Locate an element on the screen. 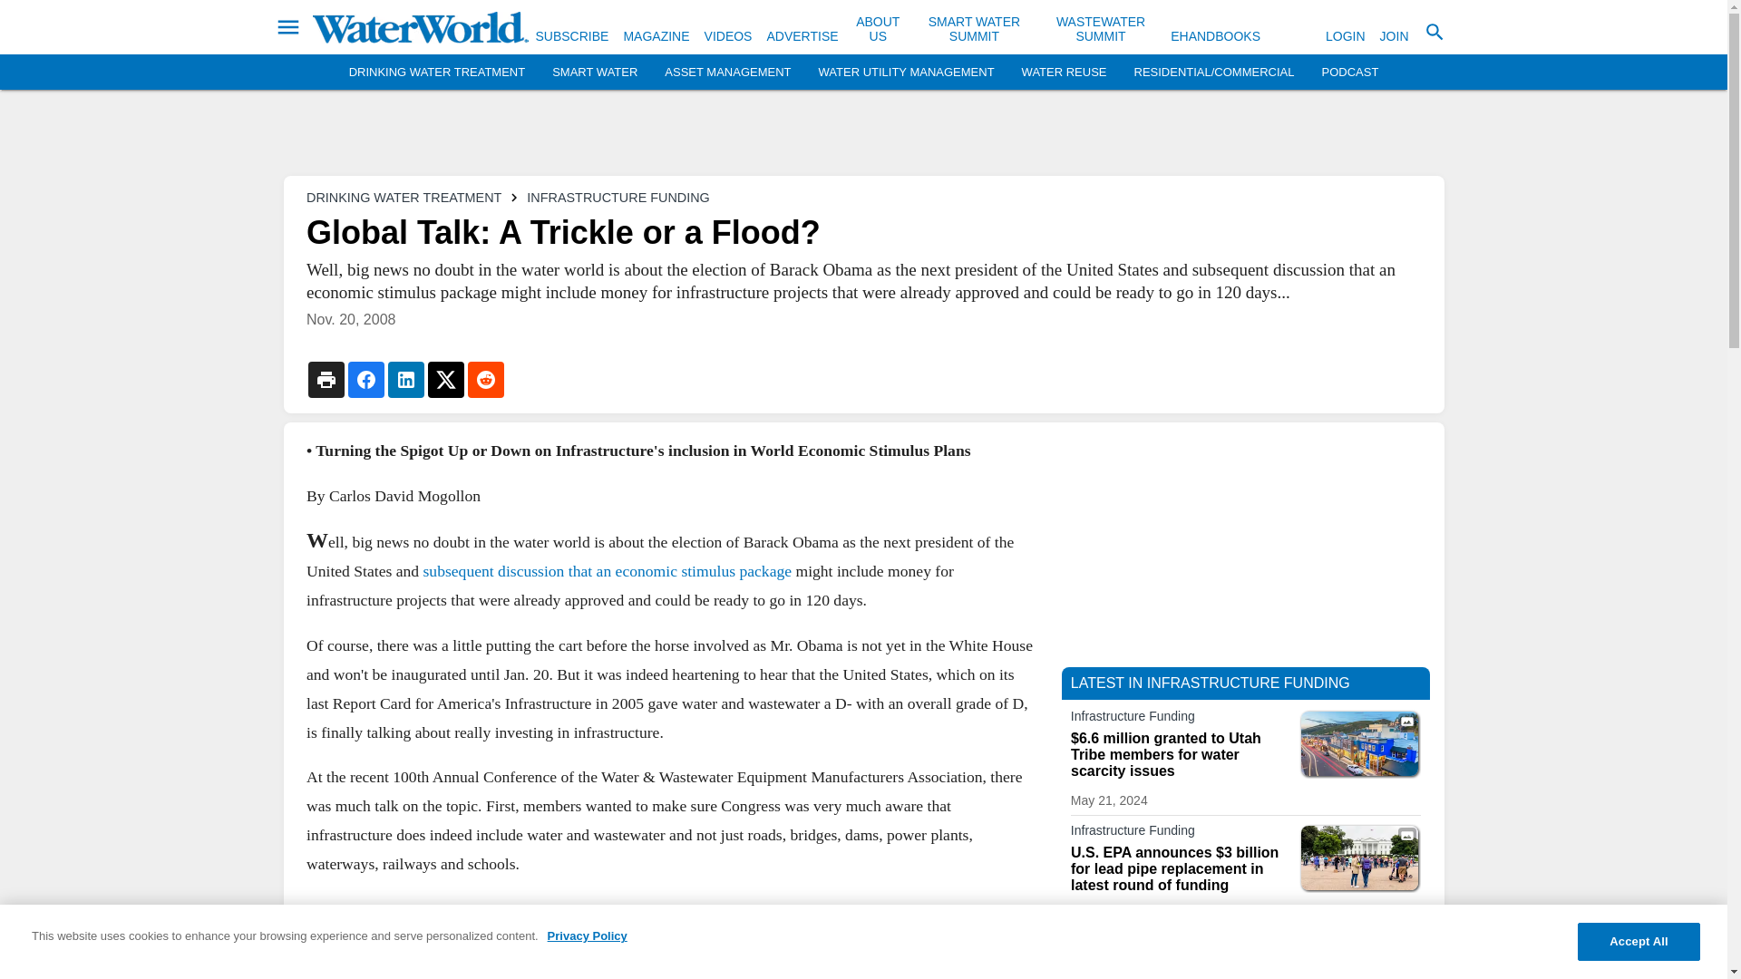 This screenshot has width=1741, height=979. SMART WATER SUMMIT is located at coordinates (974, 29).